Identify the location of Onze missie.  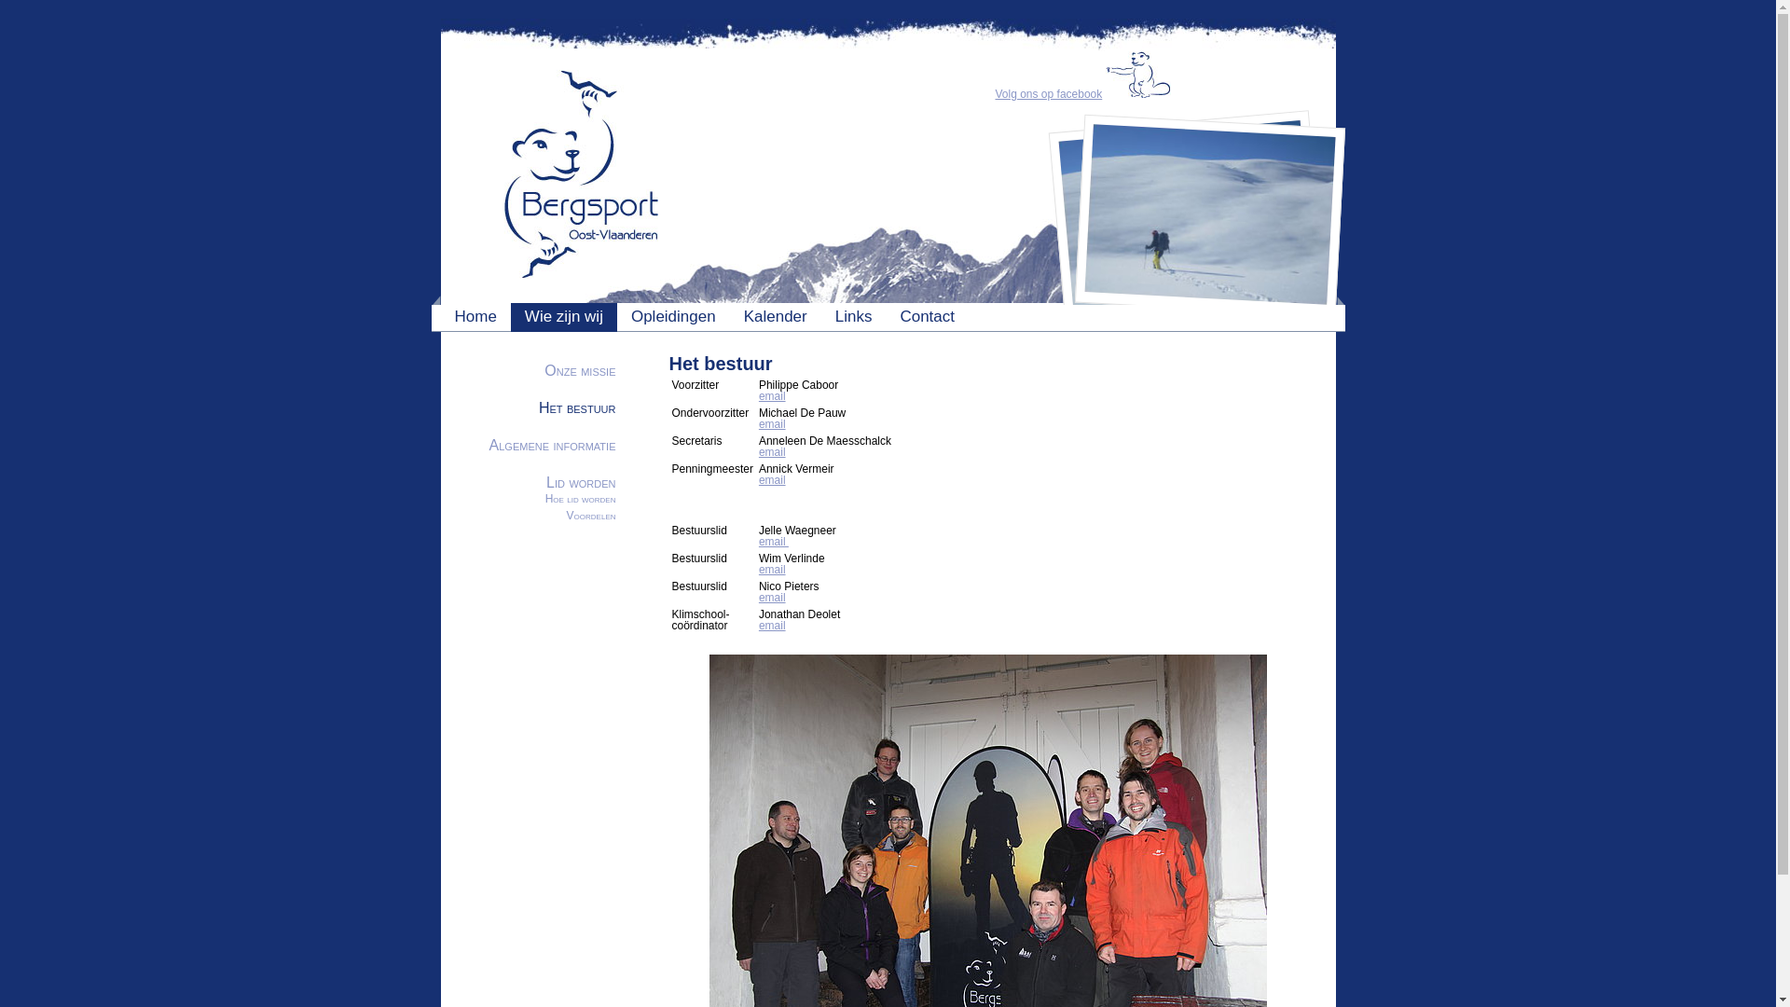
(580, 371).